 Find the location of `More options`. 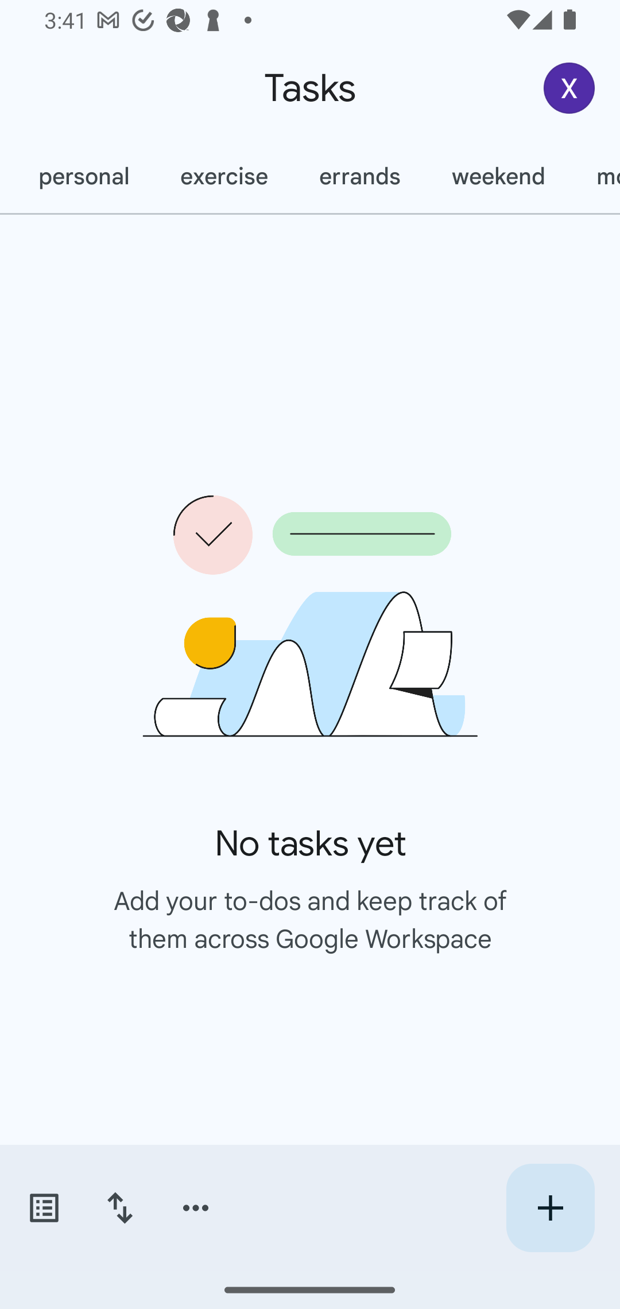

More options is located at coordinates (196, 1208).